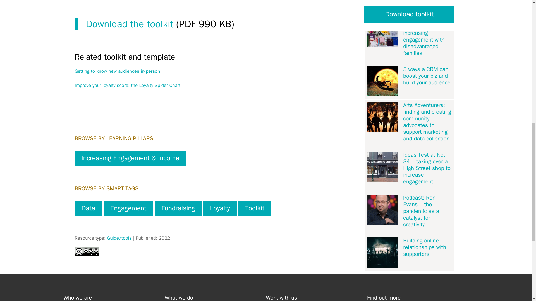  Describe the element at coordinates (88, 208) in the screenshot. I see `Data` at that location.